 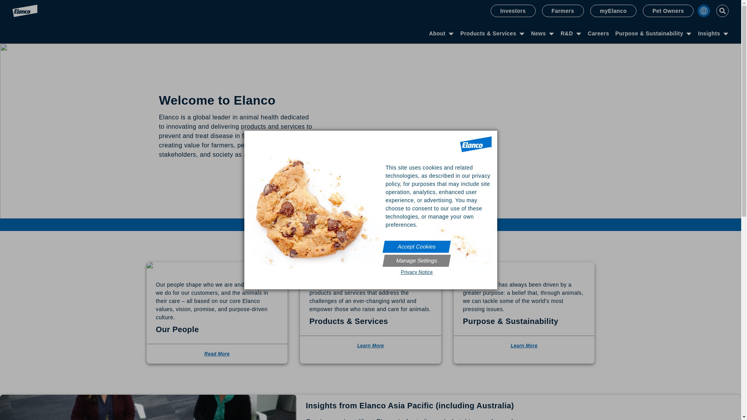 I want to click on Learn More, so click(x=370, y=345).